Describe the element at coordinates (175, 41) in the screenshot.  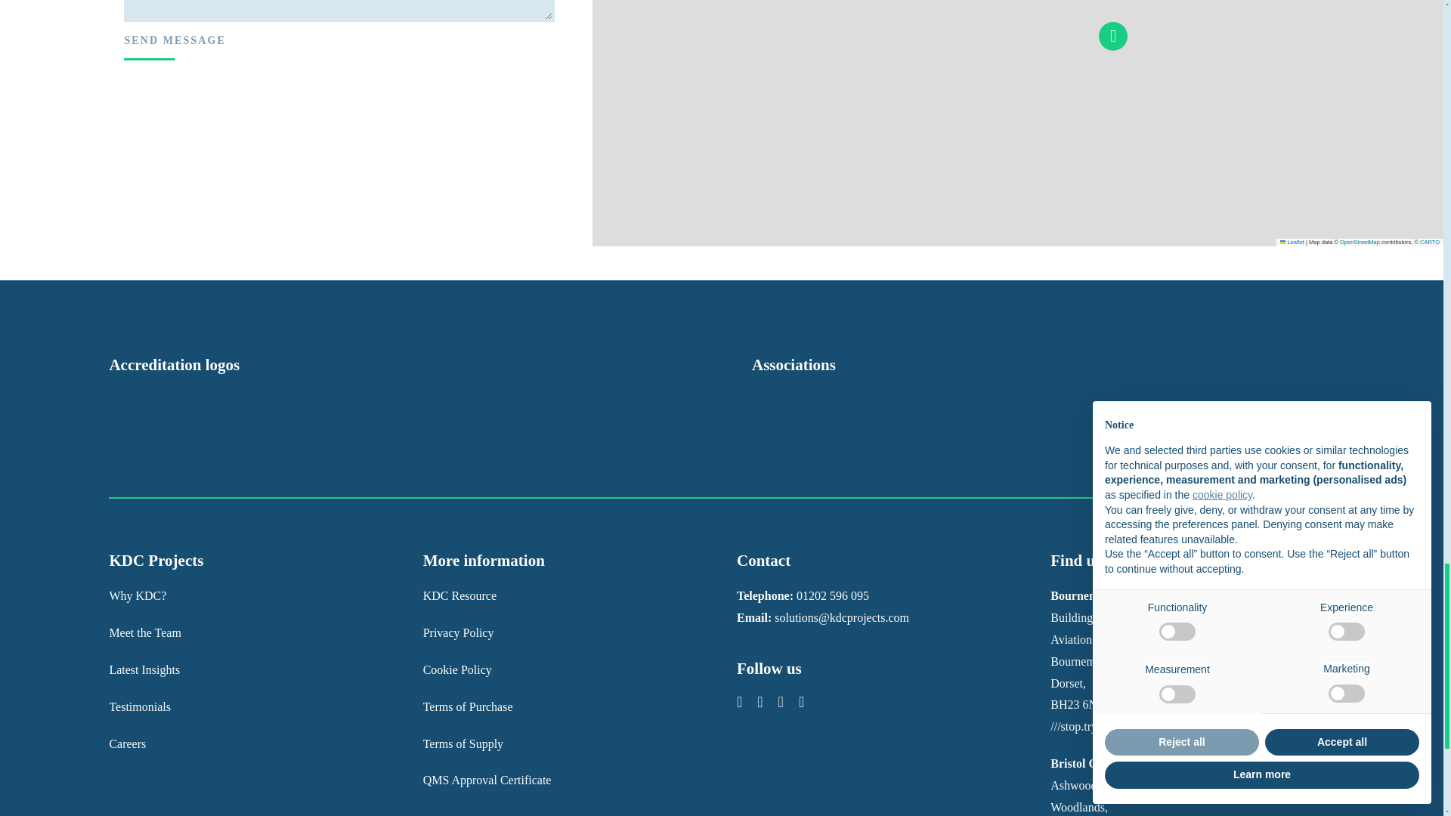
I see `Terms of Purchase` at that location.